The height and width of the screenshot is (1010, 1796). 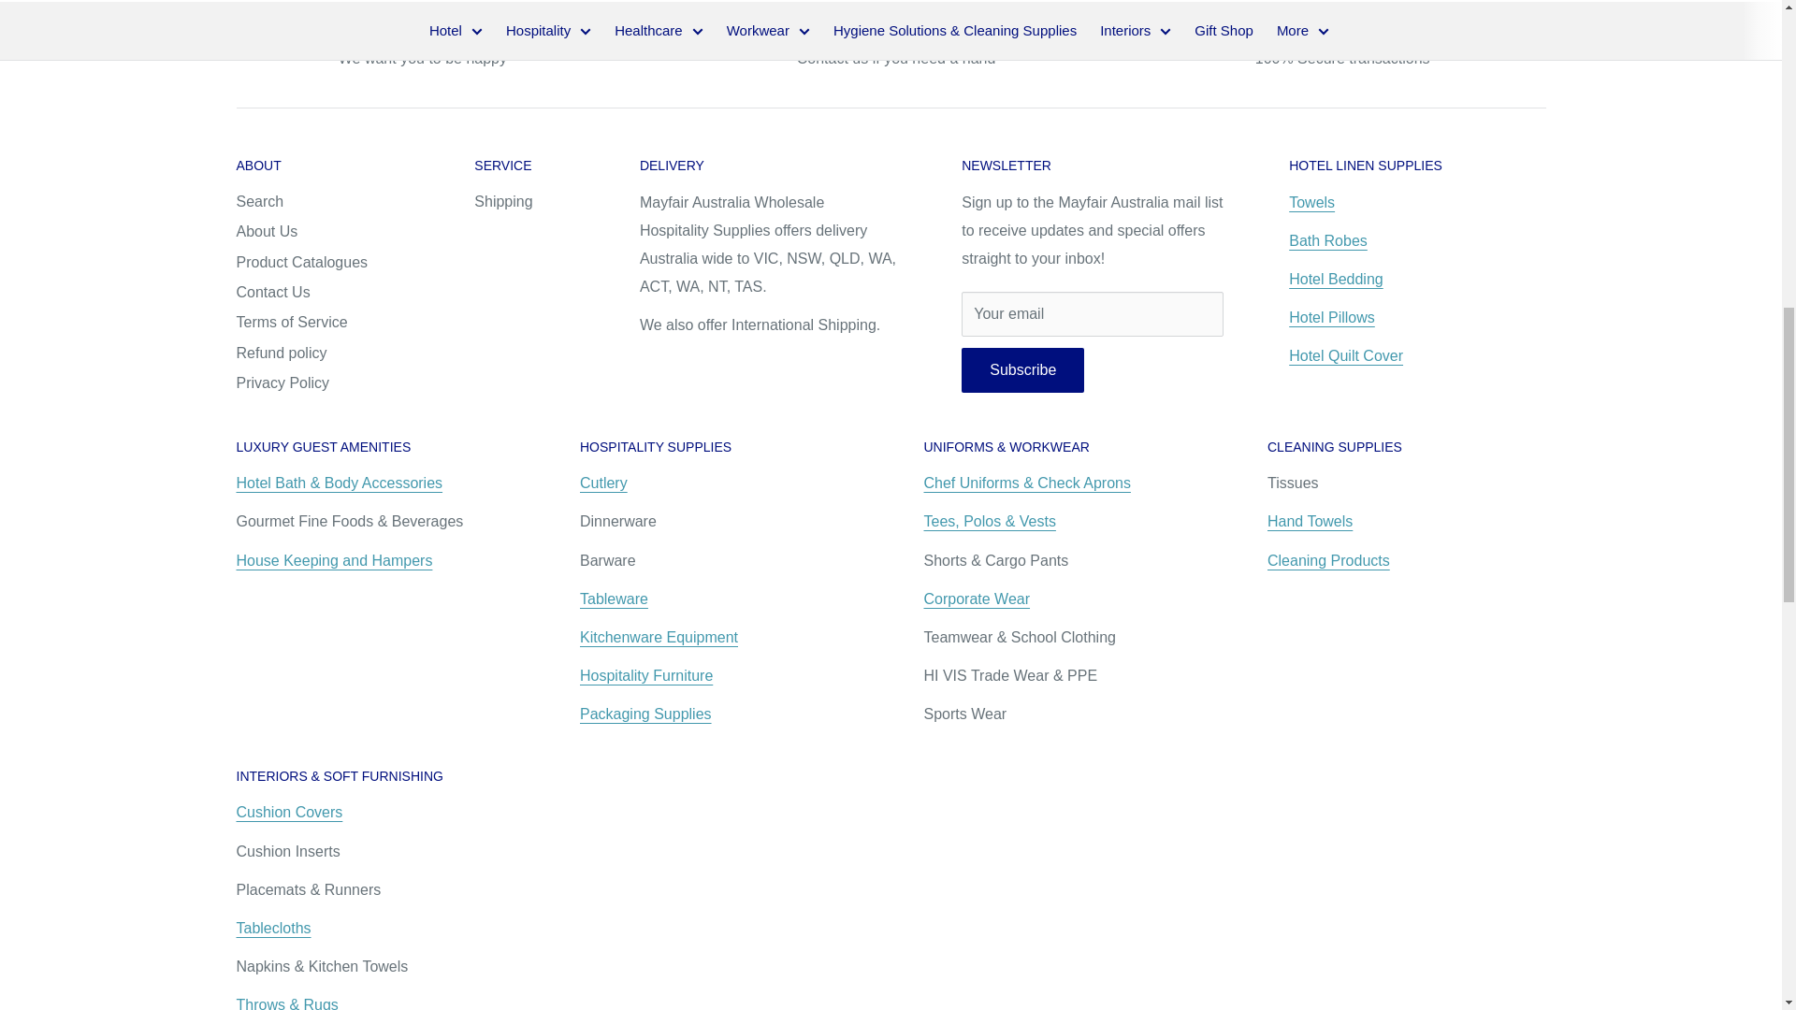 What do you see at coordinates (1345, 355) in the screenshot?
I see `Commercial Hotel Quilts` at bounding box center [1345, 355].